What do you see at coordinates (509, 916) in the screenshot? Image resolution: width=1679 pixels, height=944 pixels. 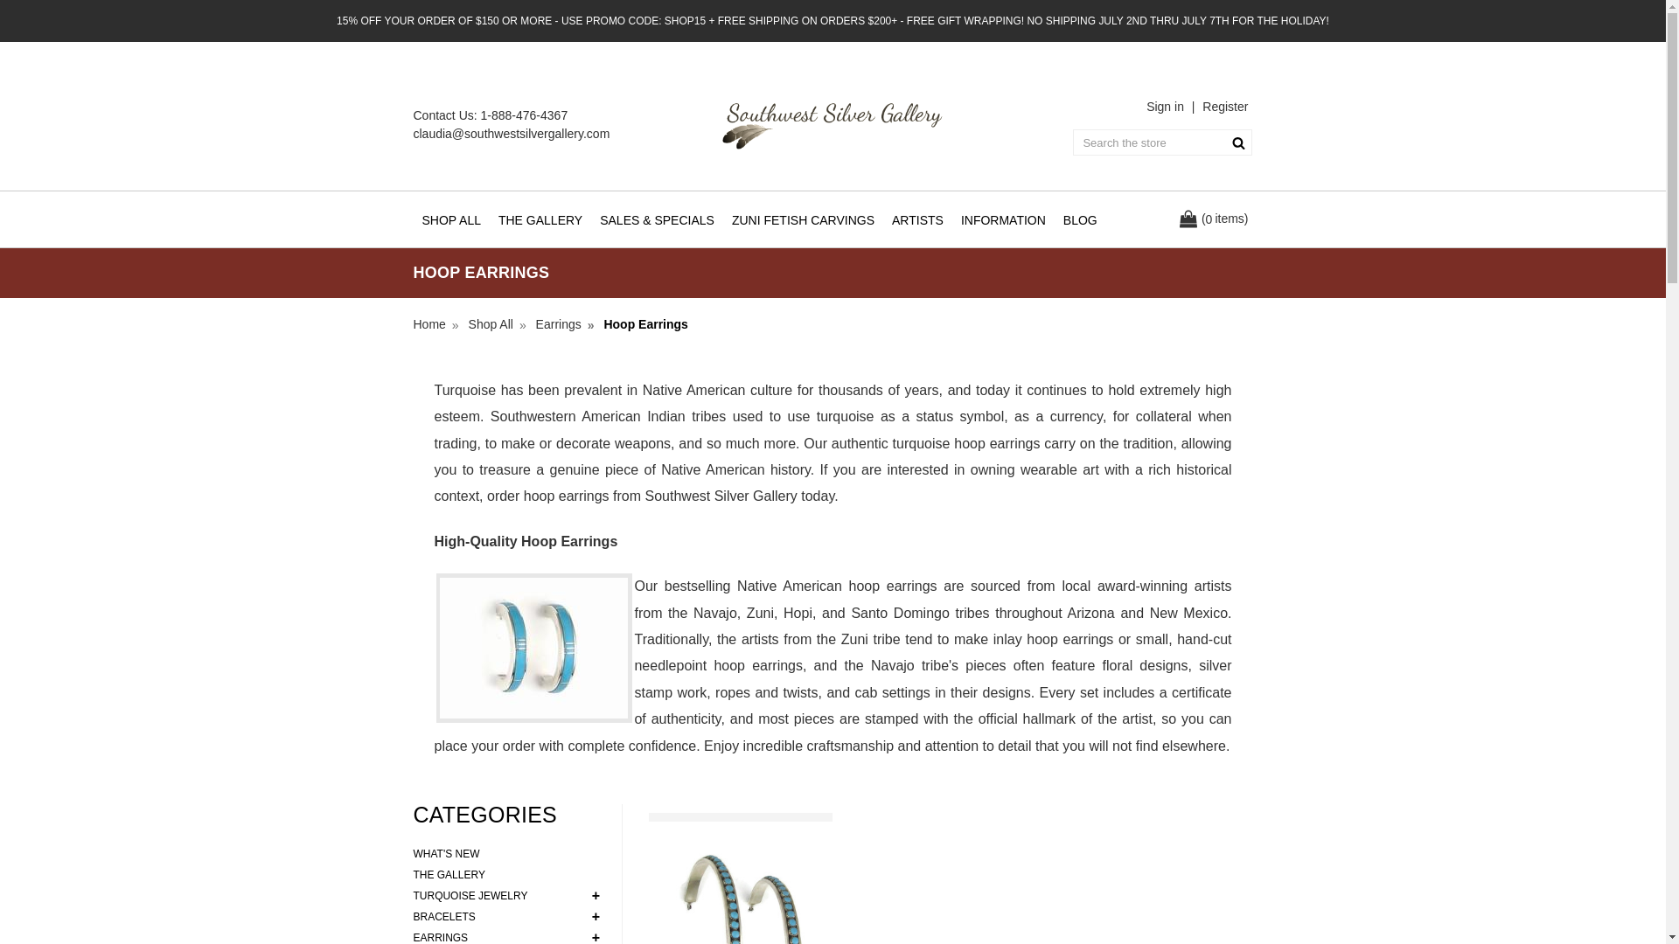 I see `Bracelets` at bounding box center [509, 916].